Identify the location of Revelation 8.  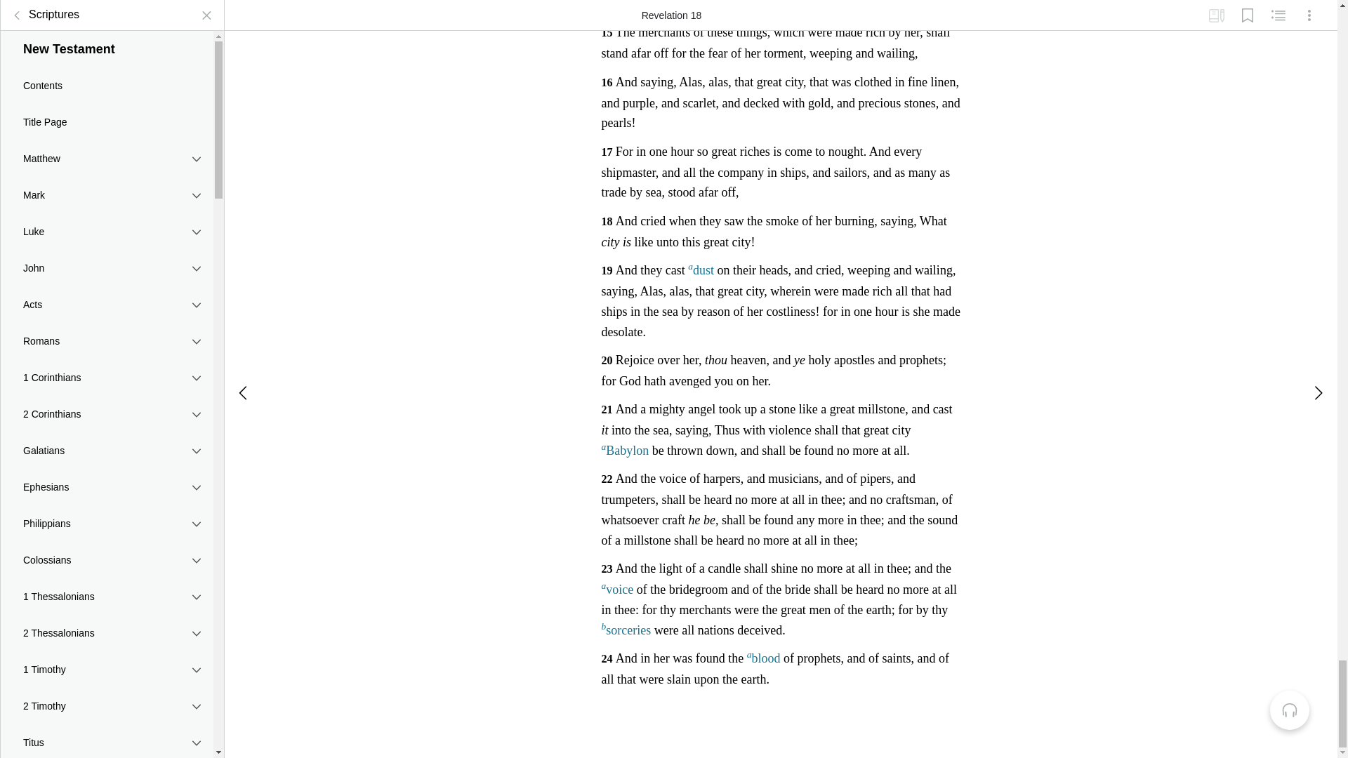
(107, 229).